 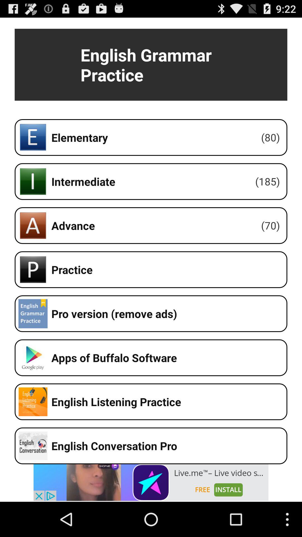 What do you see at coordinates (33, 402) in the screenshot?
I see `select the icon which is left side of the english listening practice` at bounding box center [33, 402].